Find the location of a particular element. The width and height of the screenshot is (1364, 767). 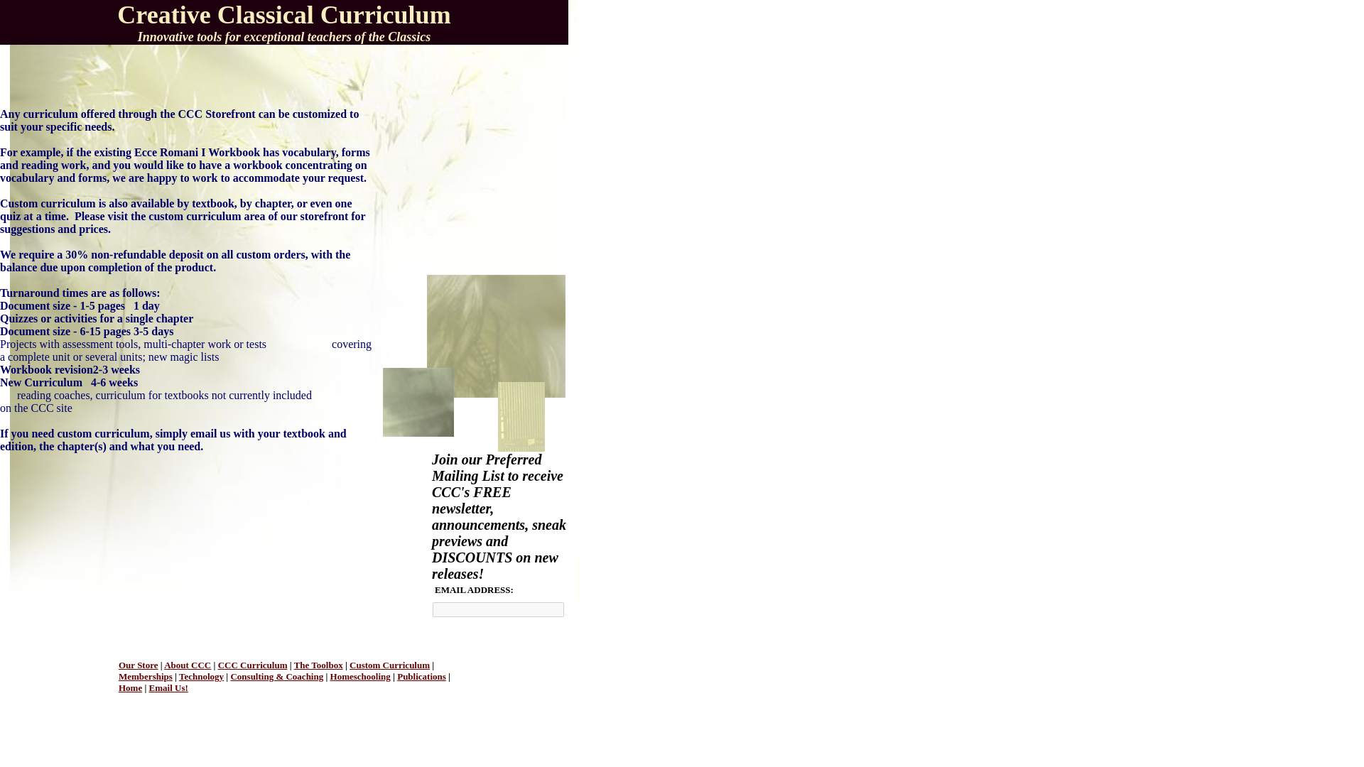

Publications is located at coordinates (421, 676).